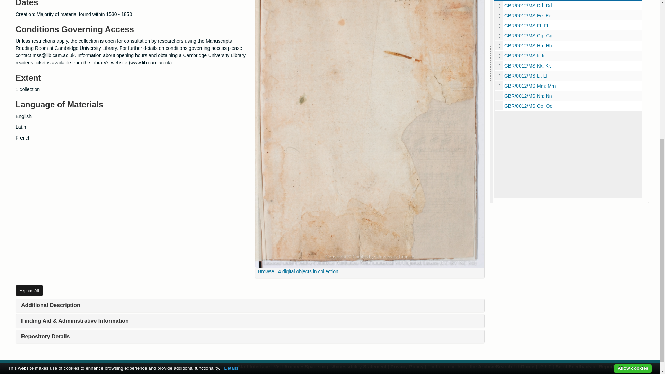  What do you see at coordinates (568, 6) in the screenshot?
I see `Dd` at bounding box center [568, 6].